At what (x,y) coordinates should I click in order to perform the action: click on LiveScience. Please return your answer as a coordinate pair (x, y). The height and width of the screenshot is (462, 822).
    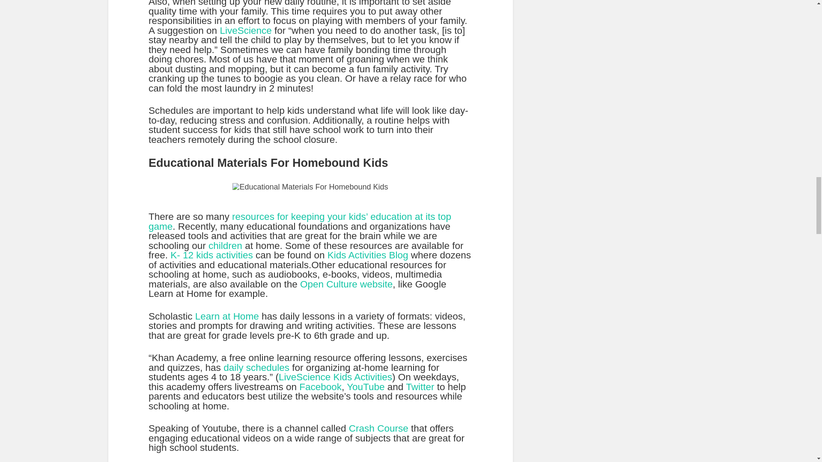
    Looking at the image, I should click on (245, 31).